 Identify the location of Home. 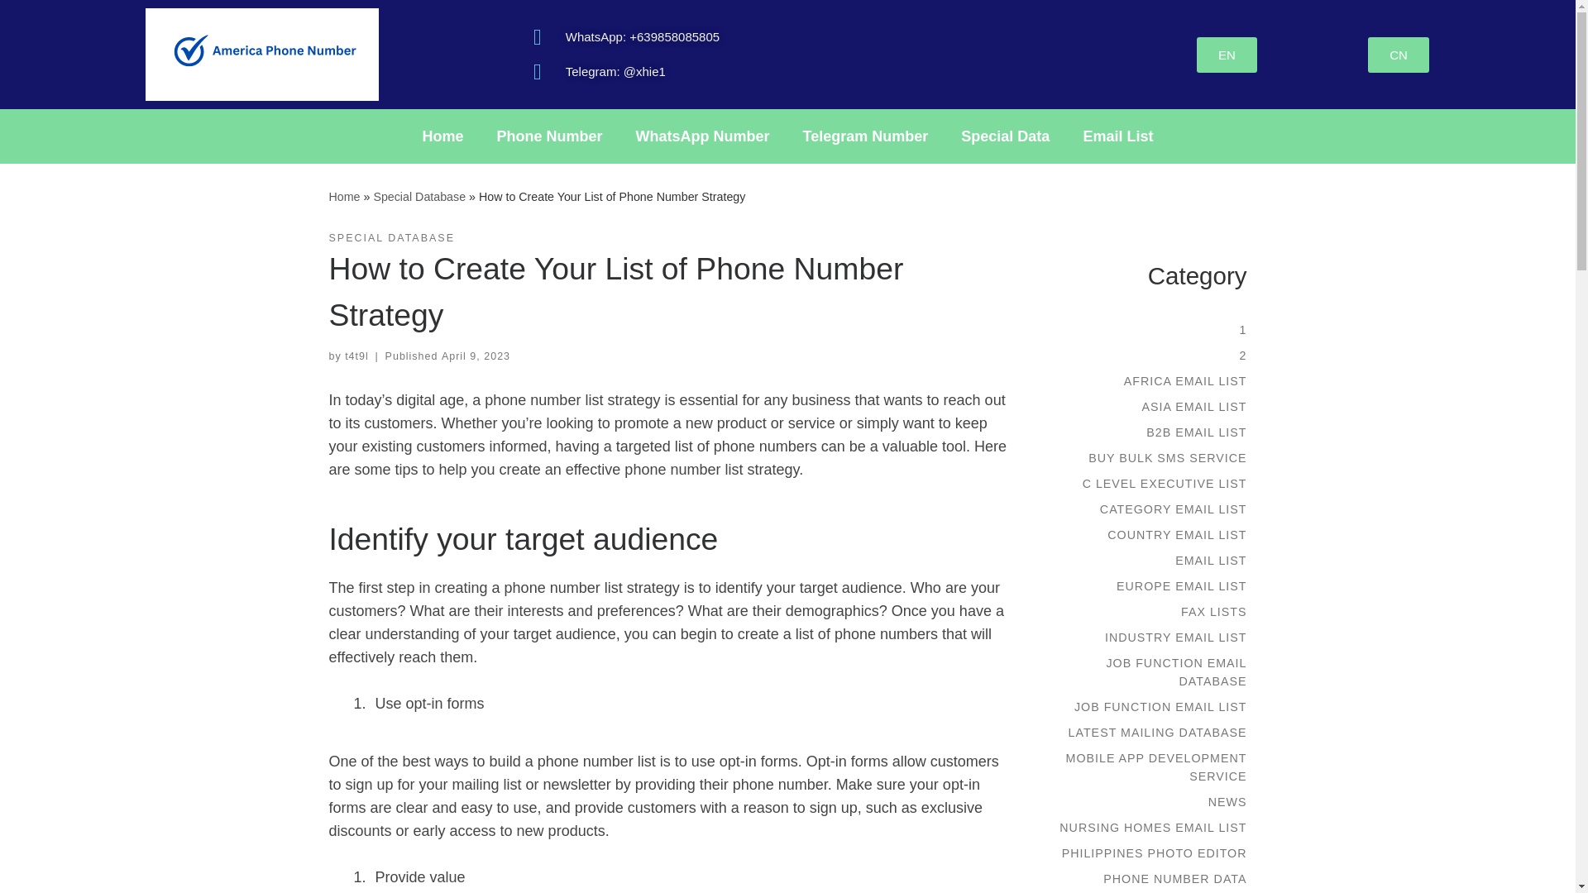
(344, 197).